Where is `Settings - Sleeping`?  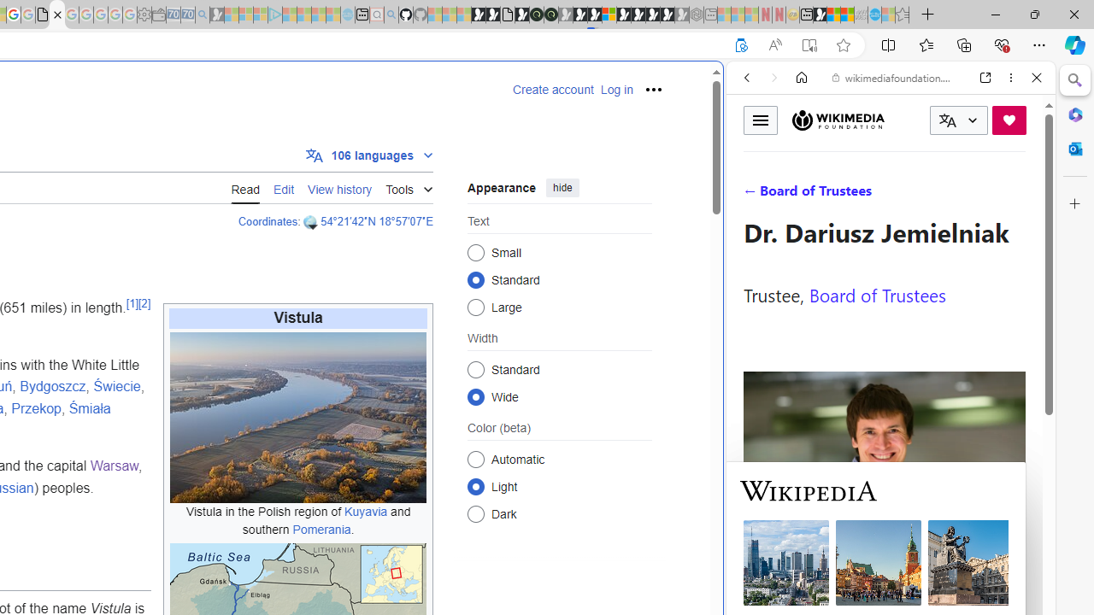
Settings - Sleeping is located at coordinates (144, 15).